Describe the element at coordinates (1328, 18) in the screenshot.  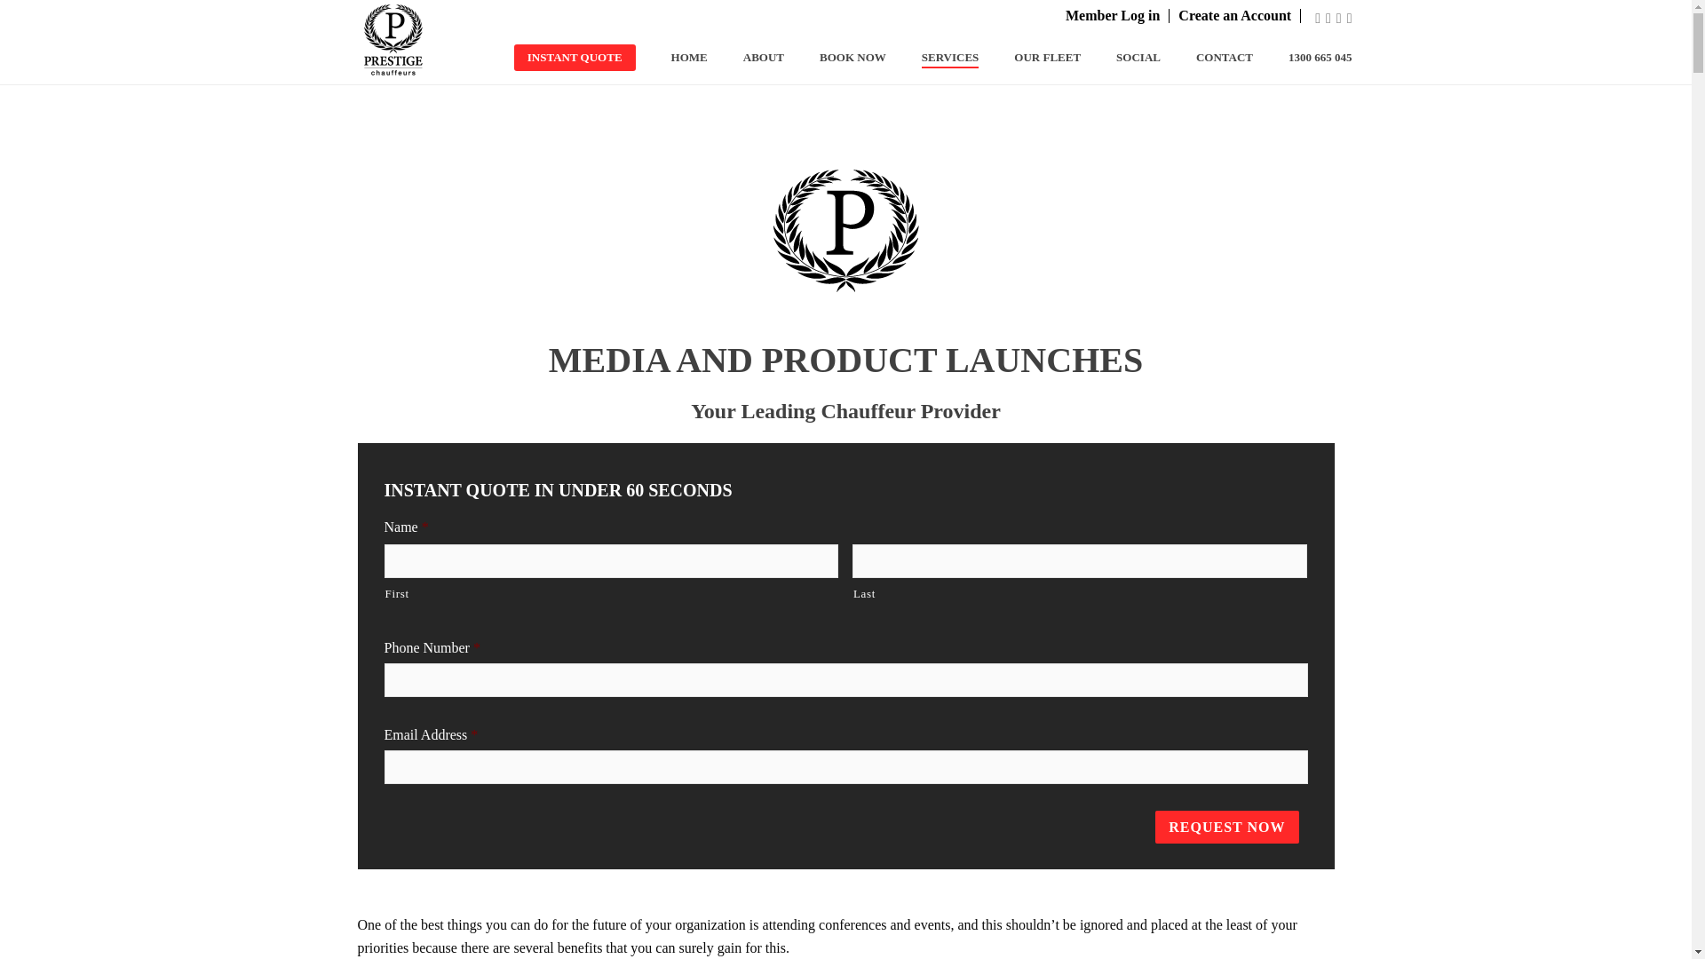
I see `twitter` at that location.